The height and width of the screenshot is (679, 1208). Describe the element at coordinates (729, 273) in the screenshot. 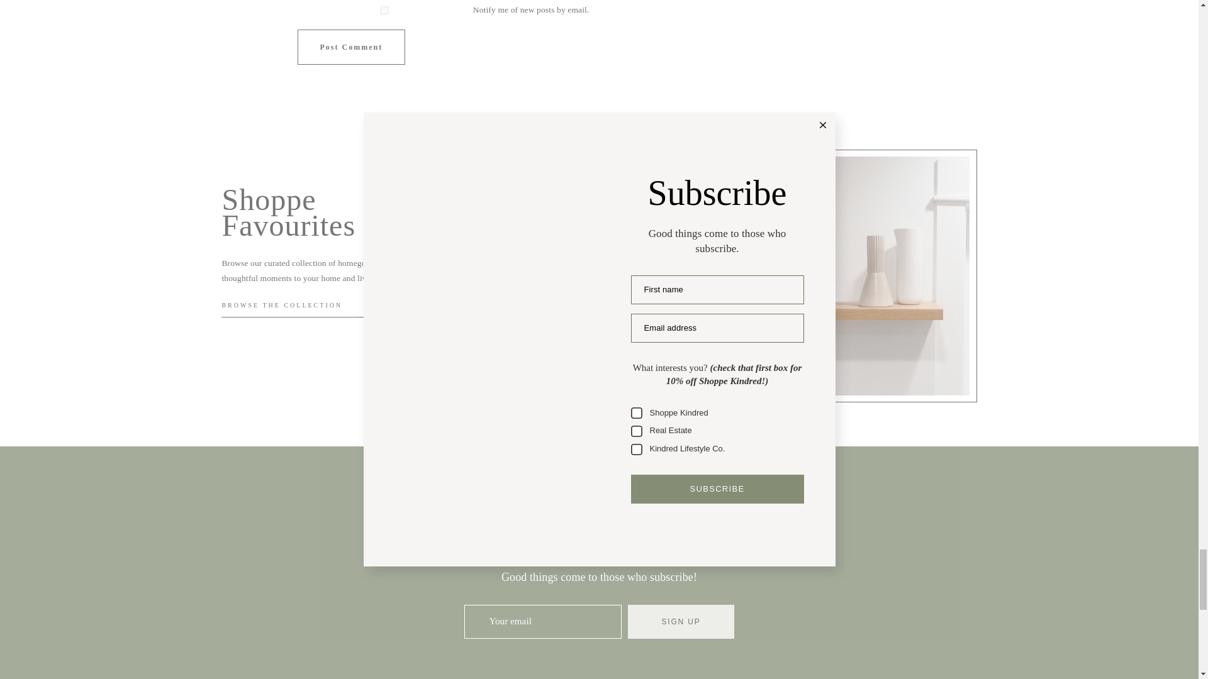

I see `0U3A6655` at that location.